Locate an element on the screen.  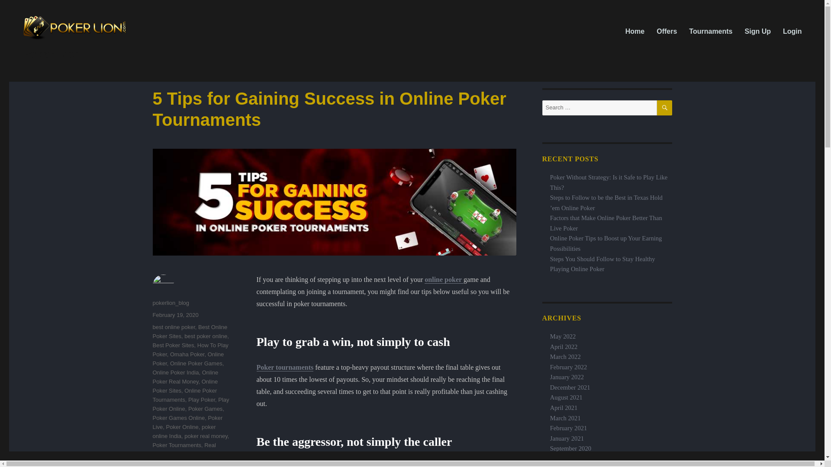
Poker Online is located at coordinates (182, 426).